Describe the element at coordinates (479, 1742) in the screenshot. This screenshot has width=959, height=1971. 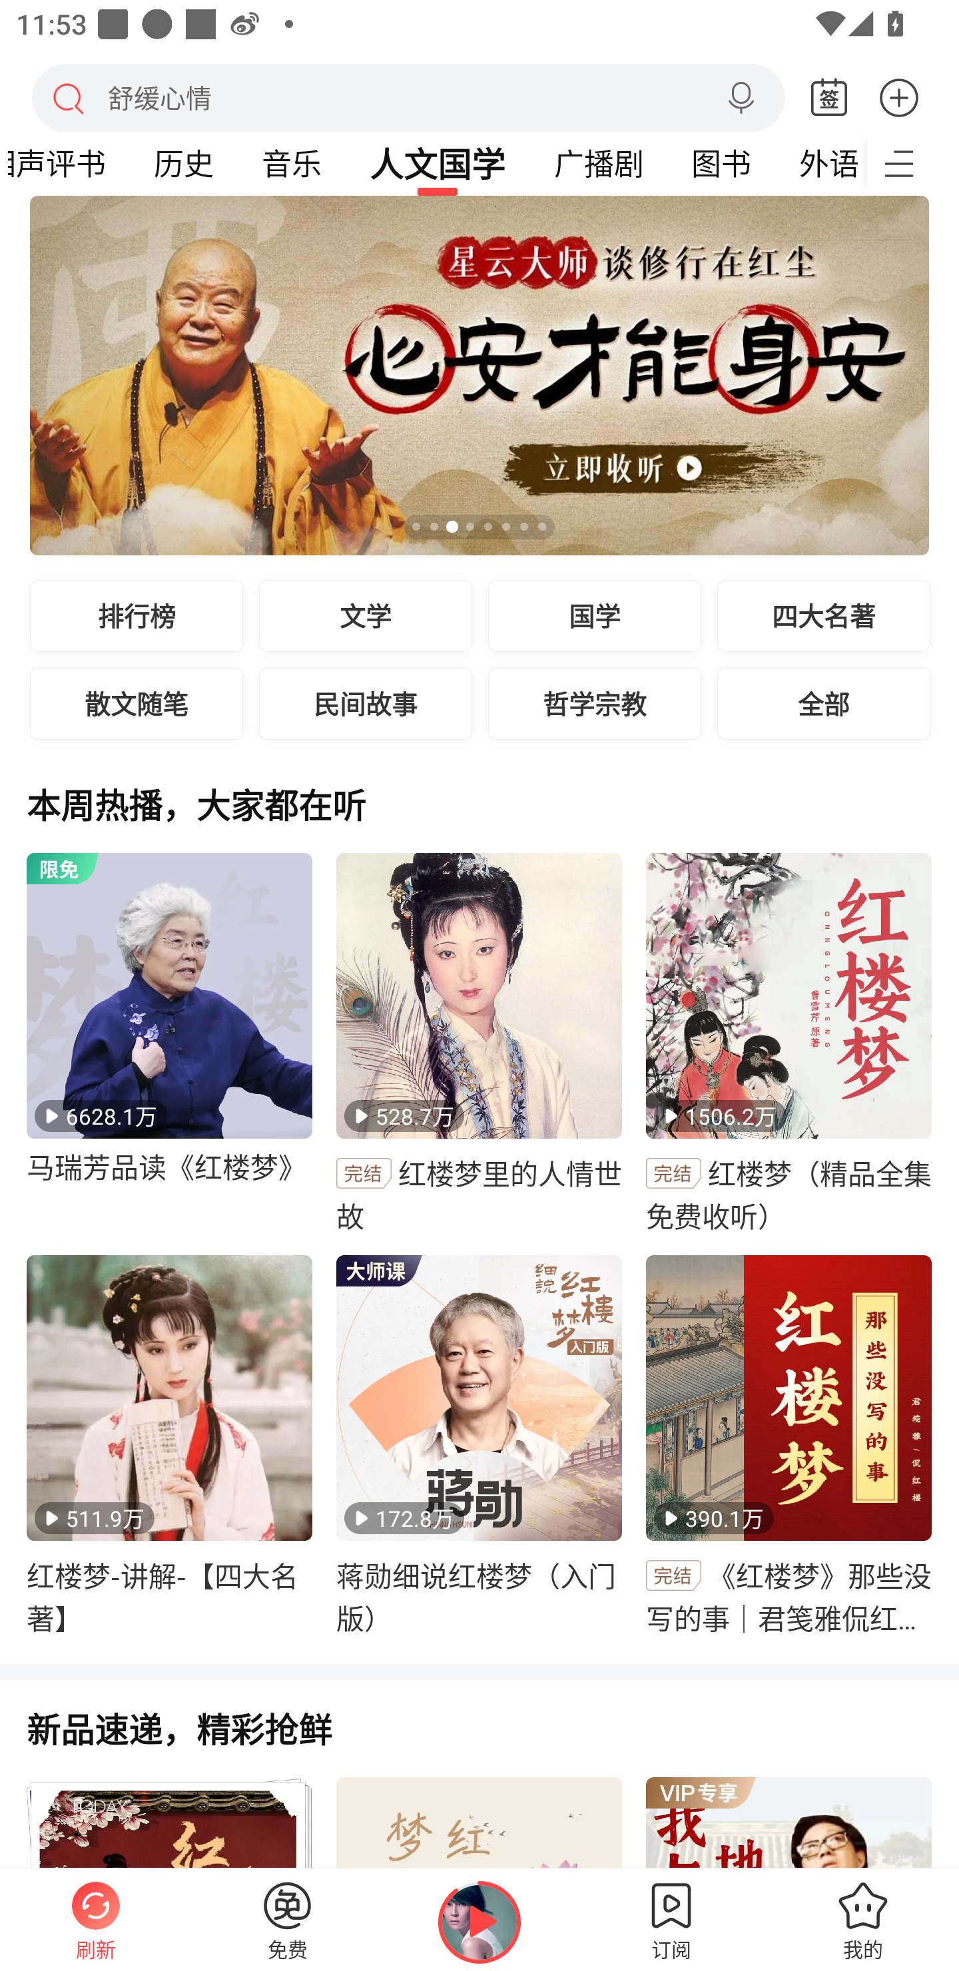
I see `新品速递，精彩抢鲜` at that location.